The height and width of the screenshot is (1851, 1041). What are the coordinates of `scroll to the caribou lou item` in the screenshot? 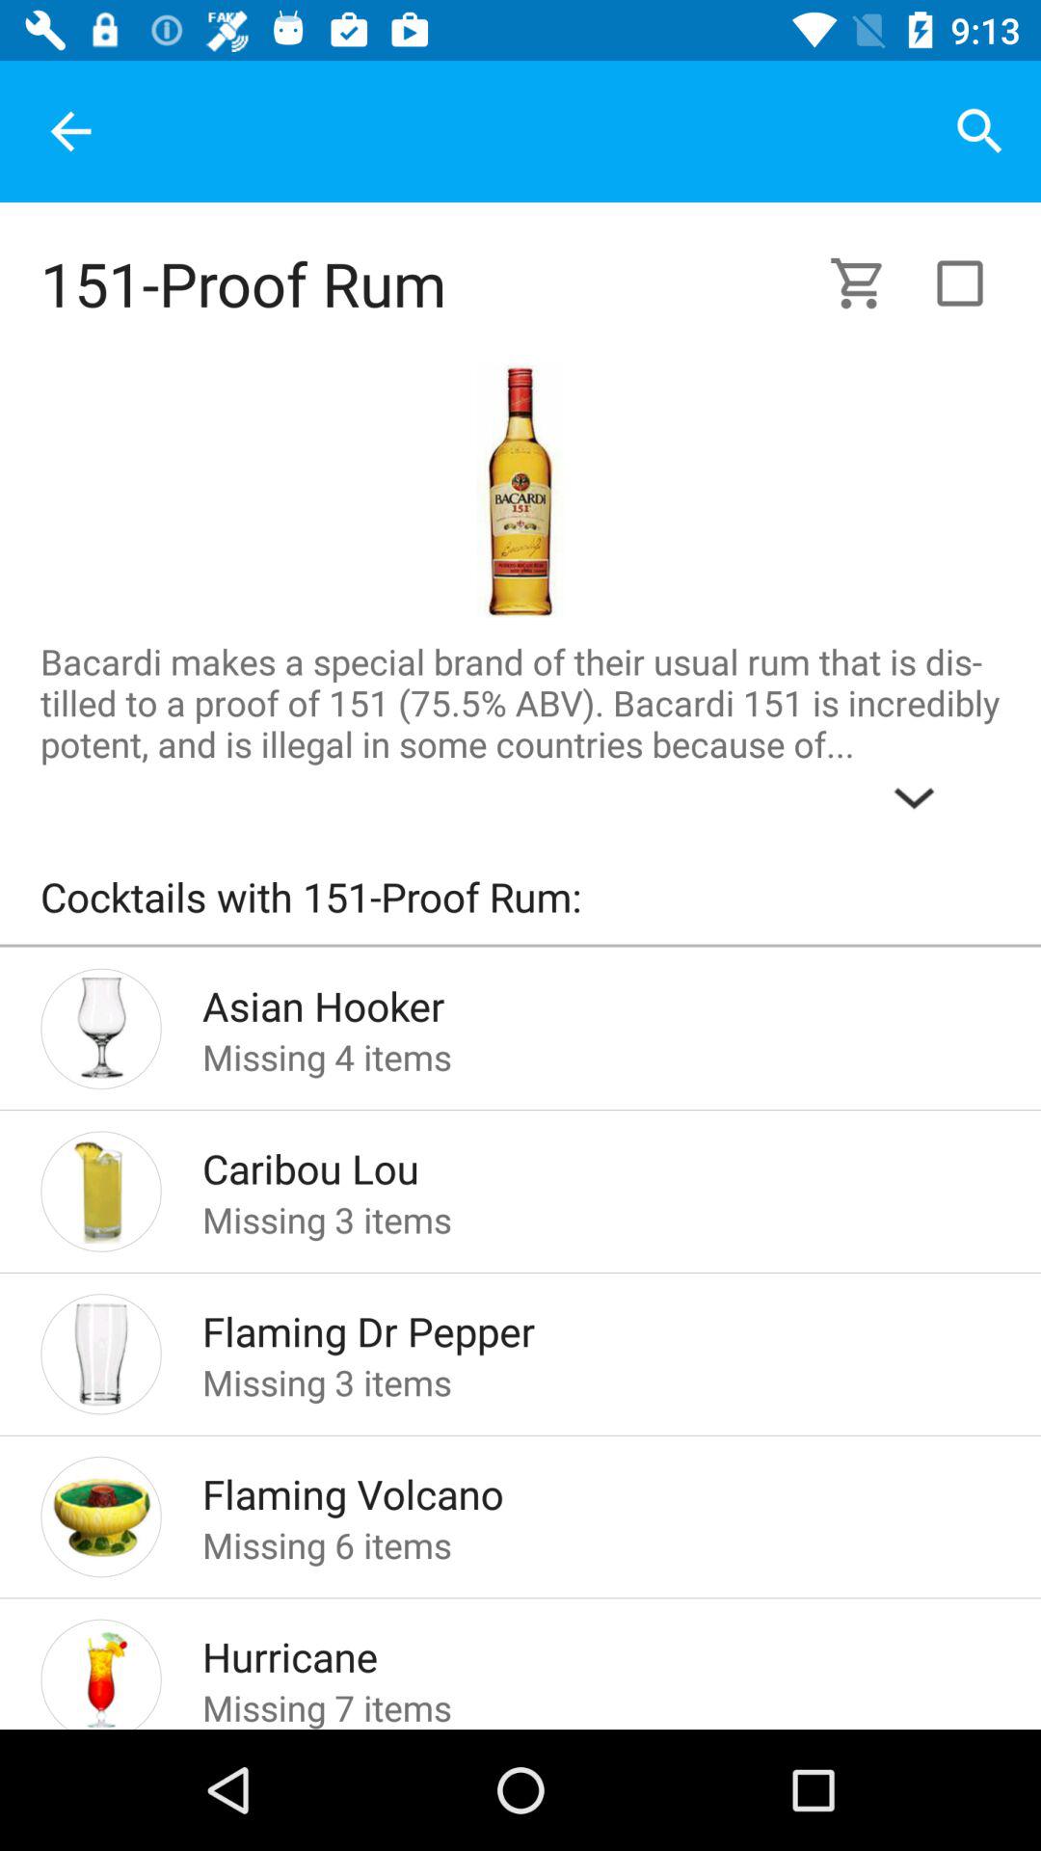 It's located at (571, 1163).